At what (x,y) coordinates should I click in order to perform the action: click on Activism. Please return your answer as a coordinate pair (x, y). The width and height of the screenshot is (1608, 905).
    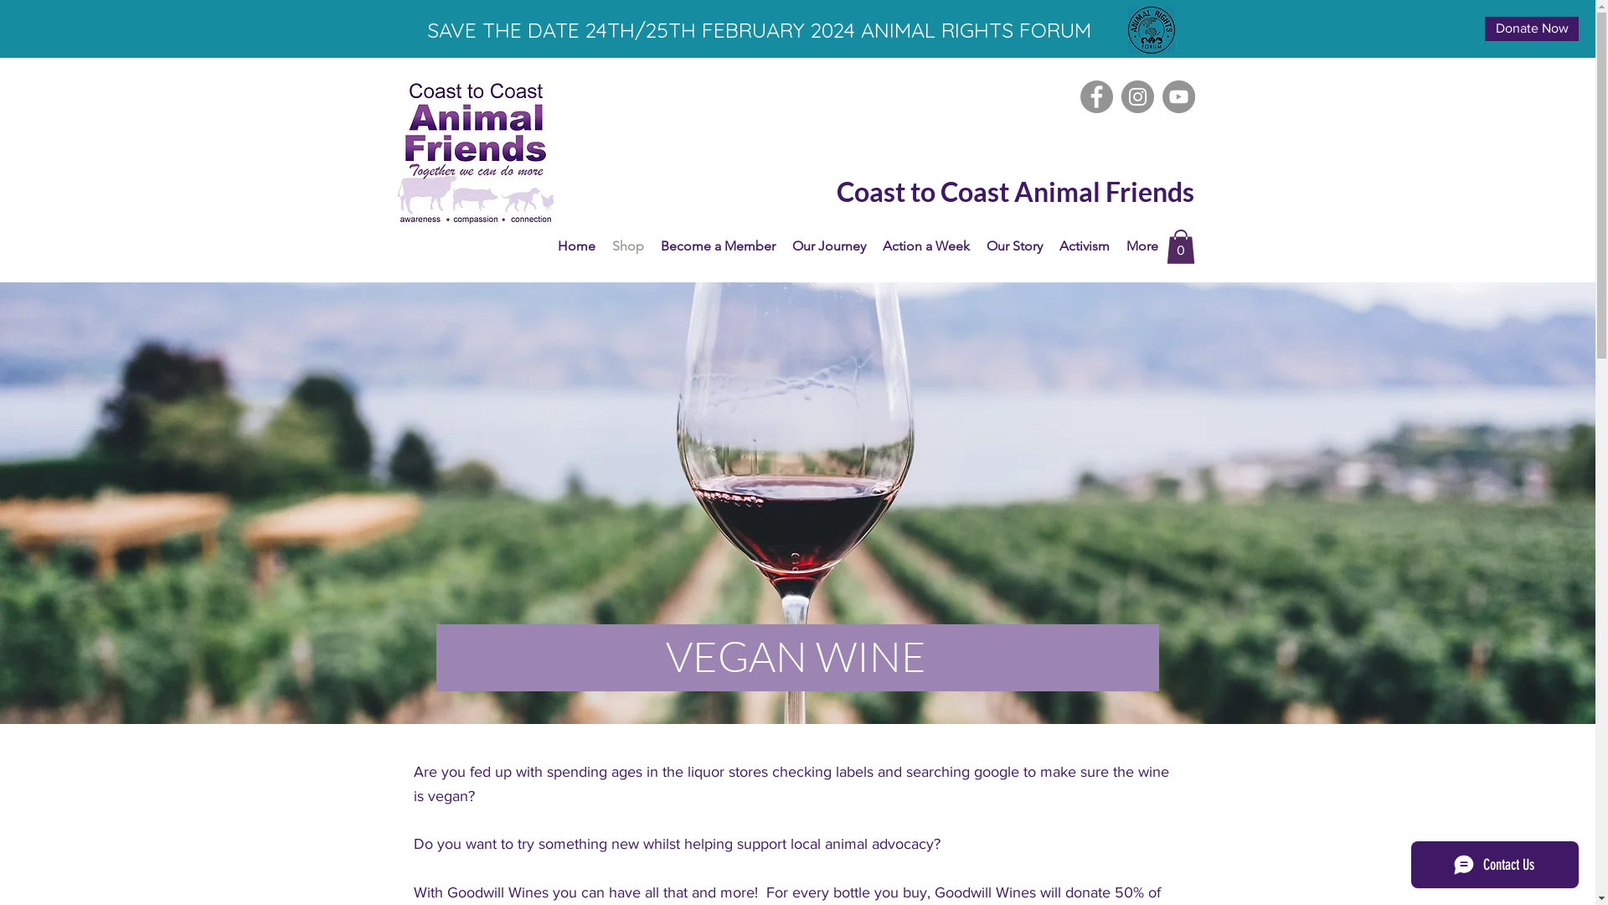
    Looking at the image, I should click on (1084, 246).